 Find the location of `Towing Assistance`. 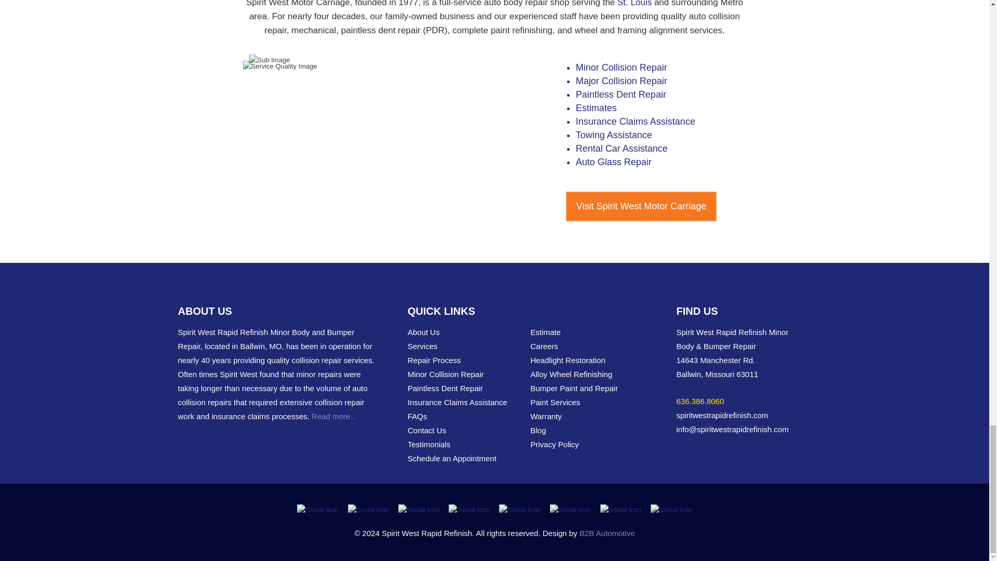

Towing Assistance is located at coordinates (614, 135).